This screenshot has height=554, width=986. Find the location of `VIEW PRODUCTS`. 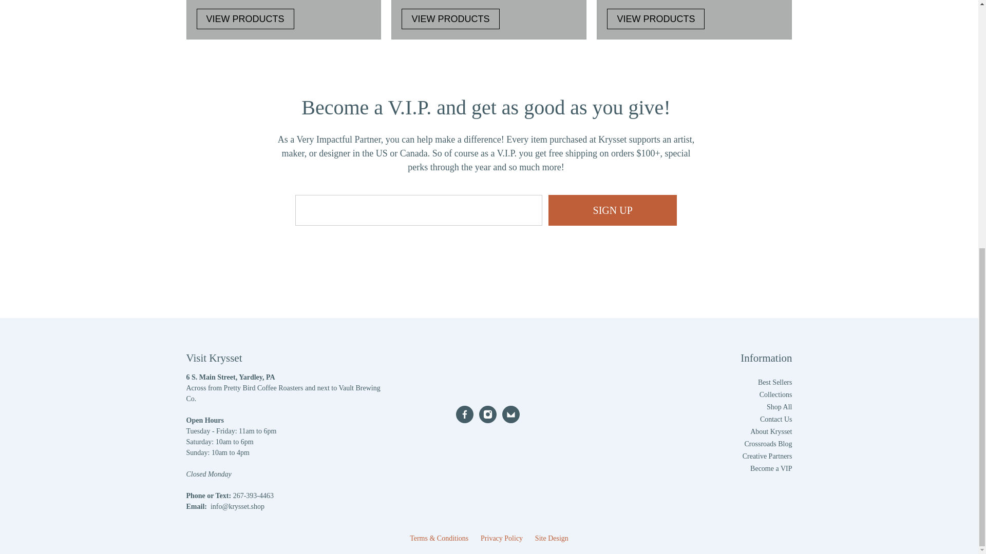

VIEW PRODUCTS is located at coordinates (450, 19).